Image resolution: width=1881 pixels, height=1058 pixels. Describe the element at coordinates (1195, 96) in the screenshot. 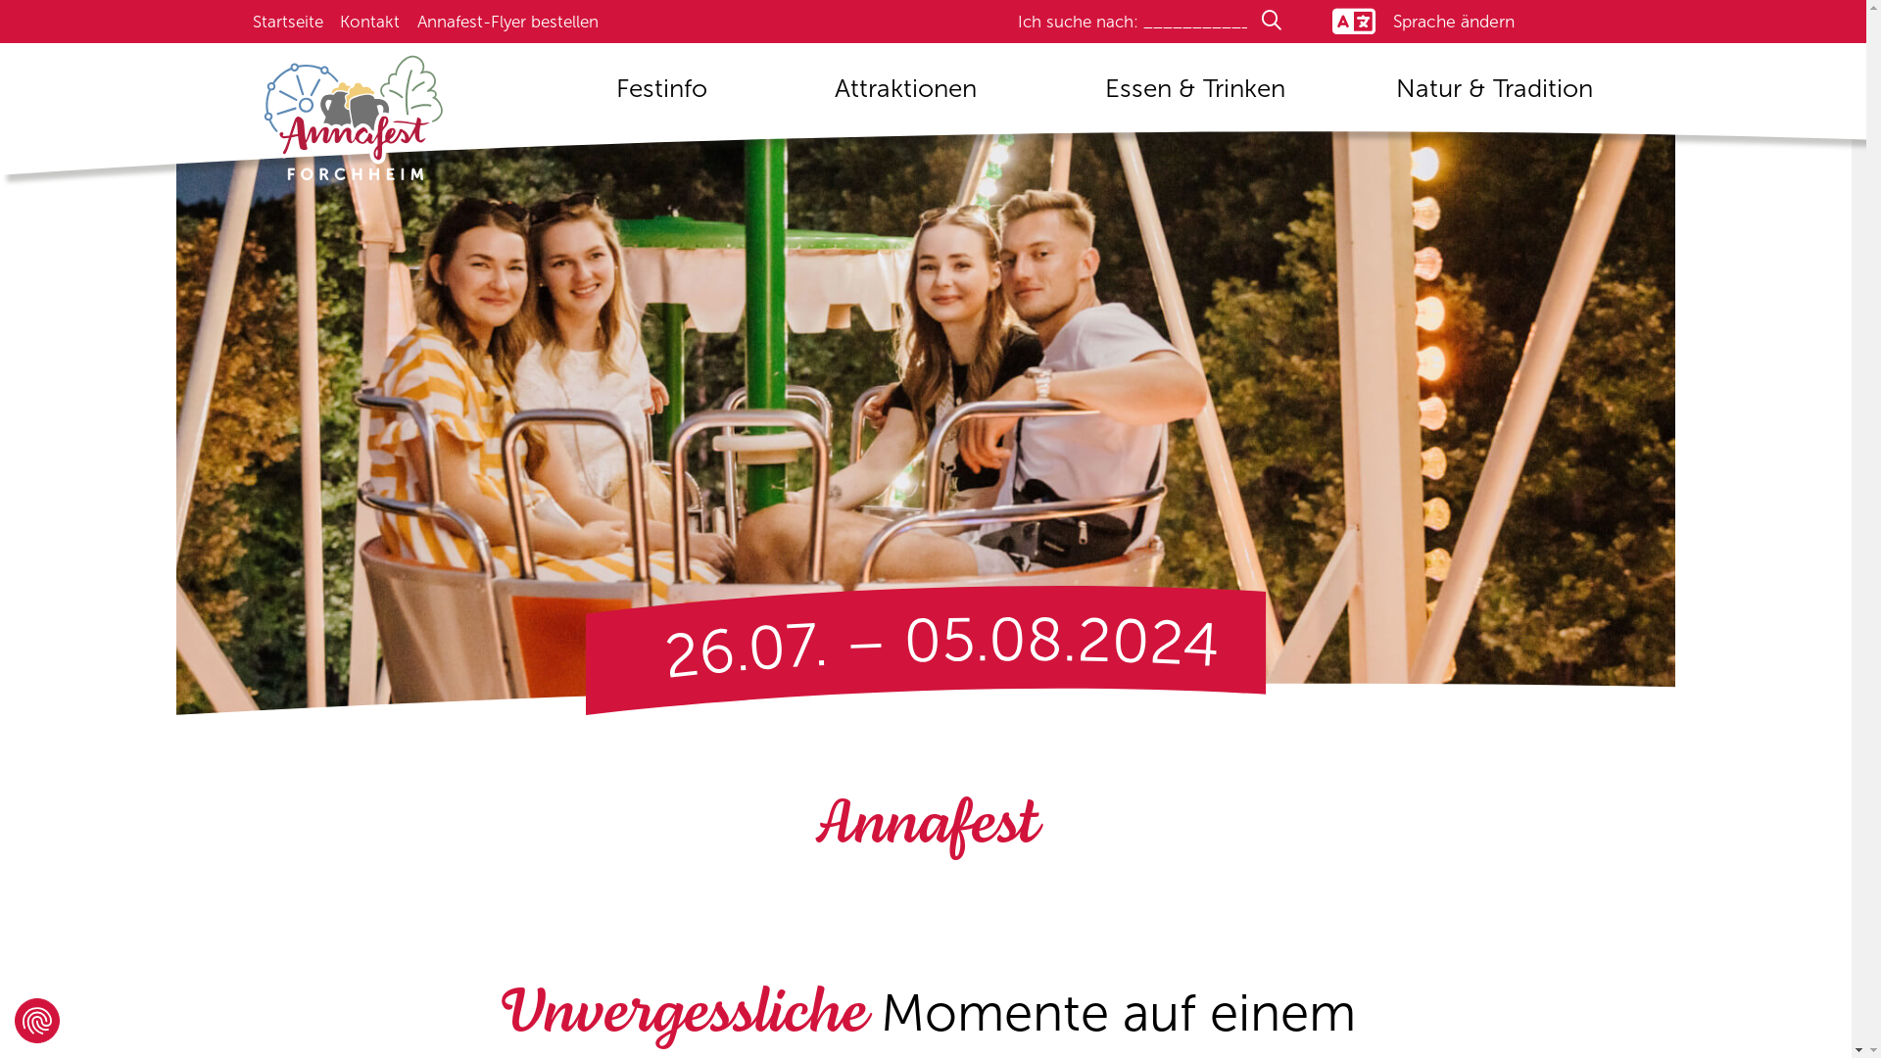

I see `Essen & Trinken` at that location.